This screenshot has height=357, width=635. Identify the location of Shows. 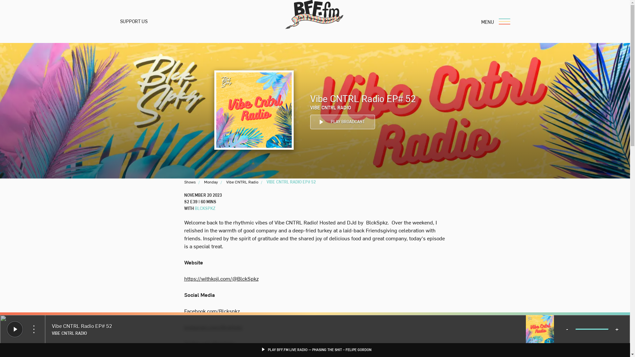
(190, 182).